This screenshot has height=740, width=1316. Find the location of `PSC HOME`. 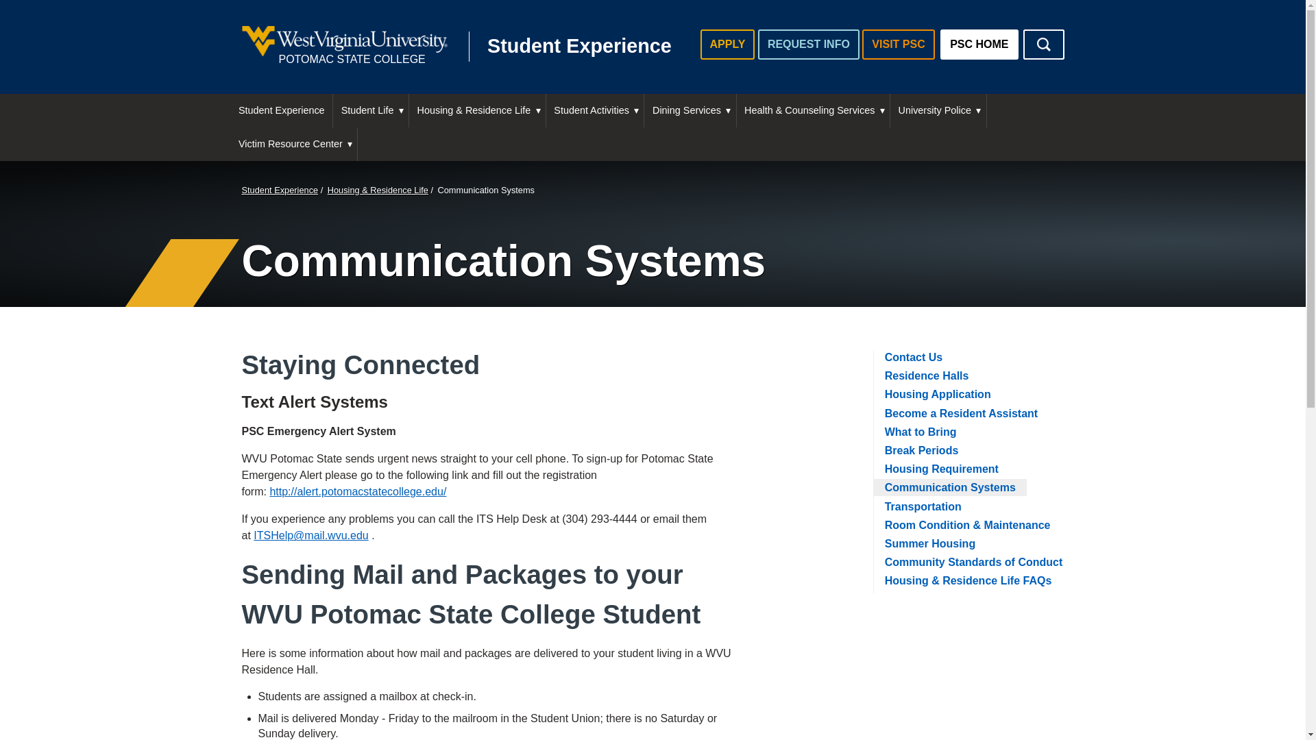

PSC HOME is located at coordinates (370, 110).